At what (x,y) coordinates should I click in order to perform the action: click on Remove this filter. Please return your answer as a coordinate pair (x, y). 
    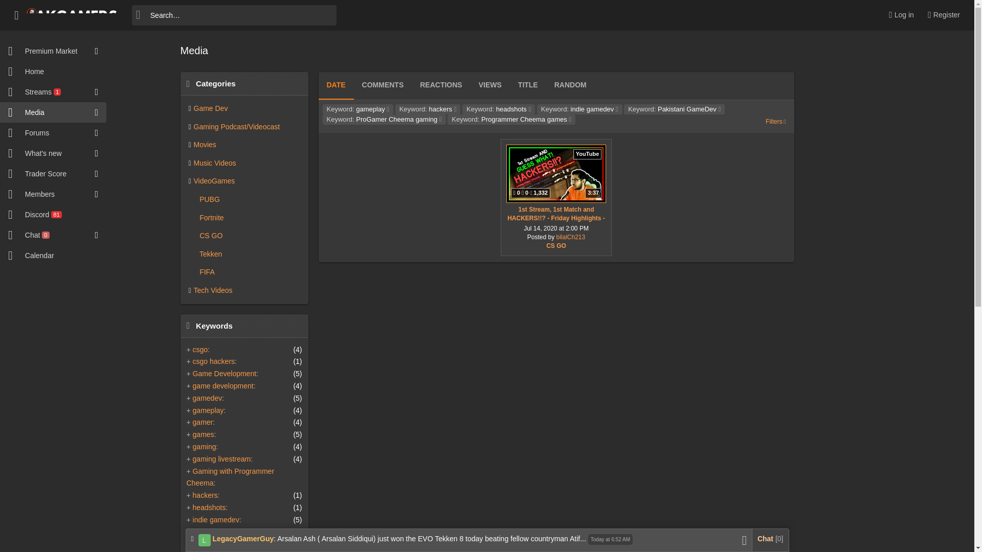
    Looking at the image, I should click on (428, 109).